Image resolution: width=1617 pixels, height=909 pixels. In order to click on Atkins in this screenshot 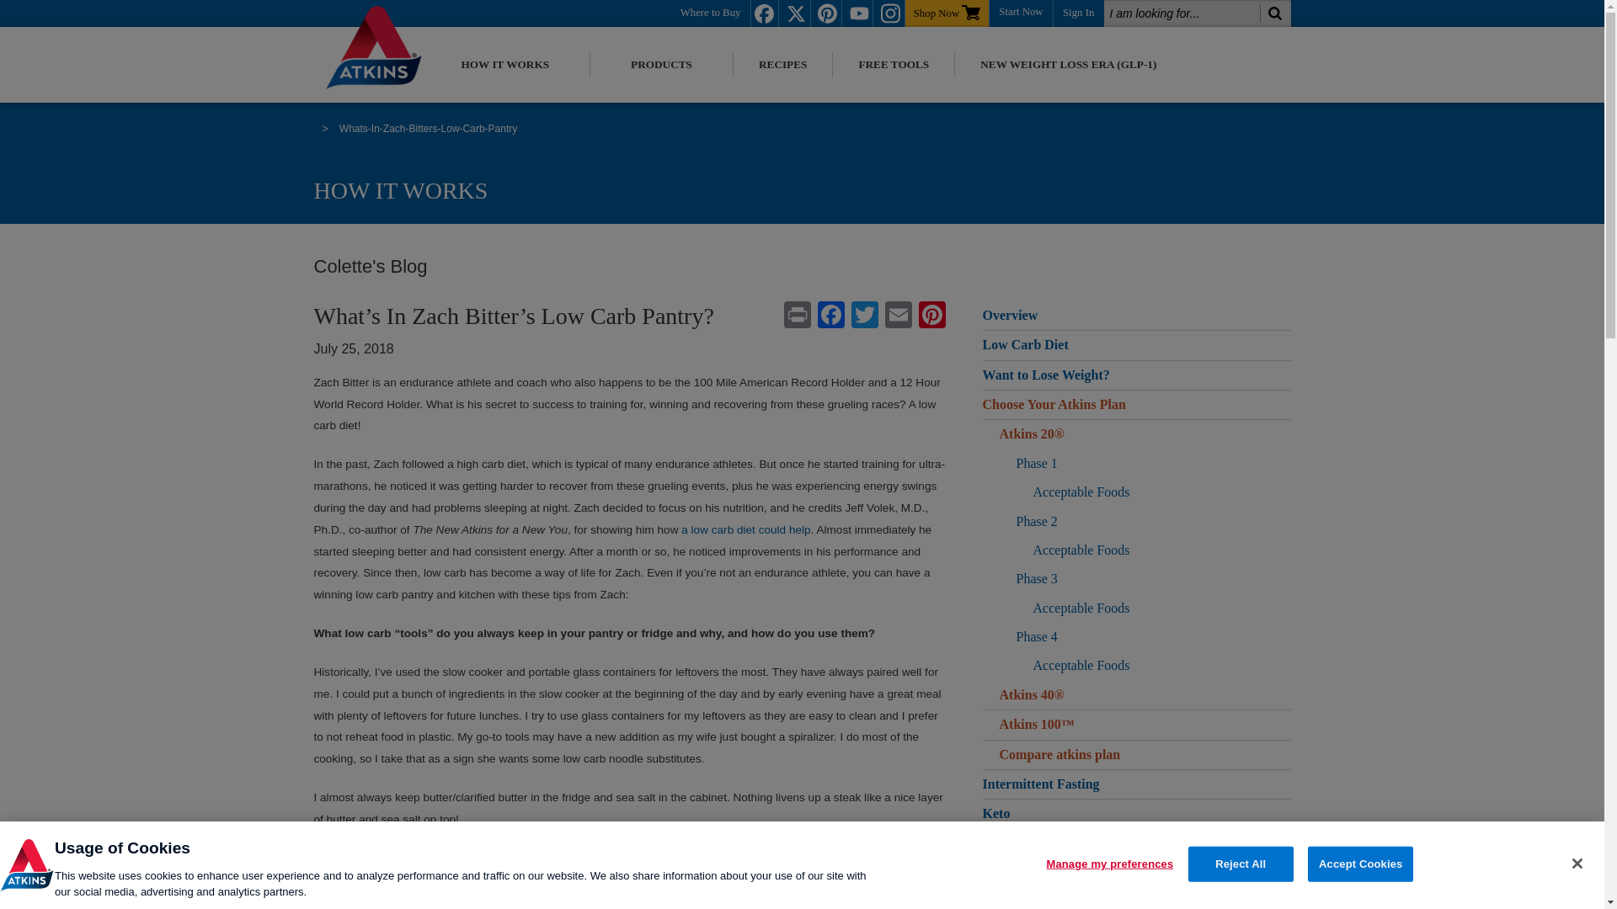, I will do `click(382, 47)`.